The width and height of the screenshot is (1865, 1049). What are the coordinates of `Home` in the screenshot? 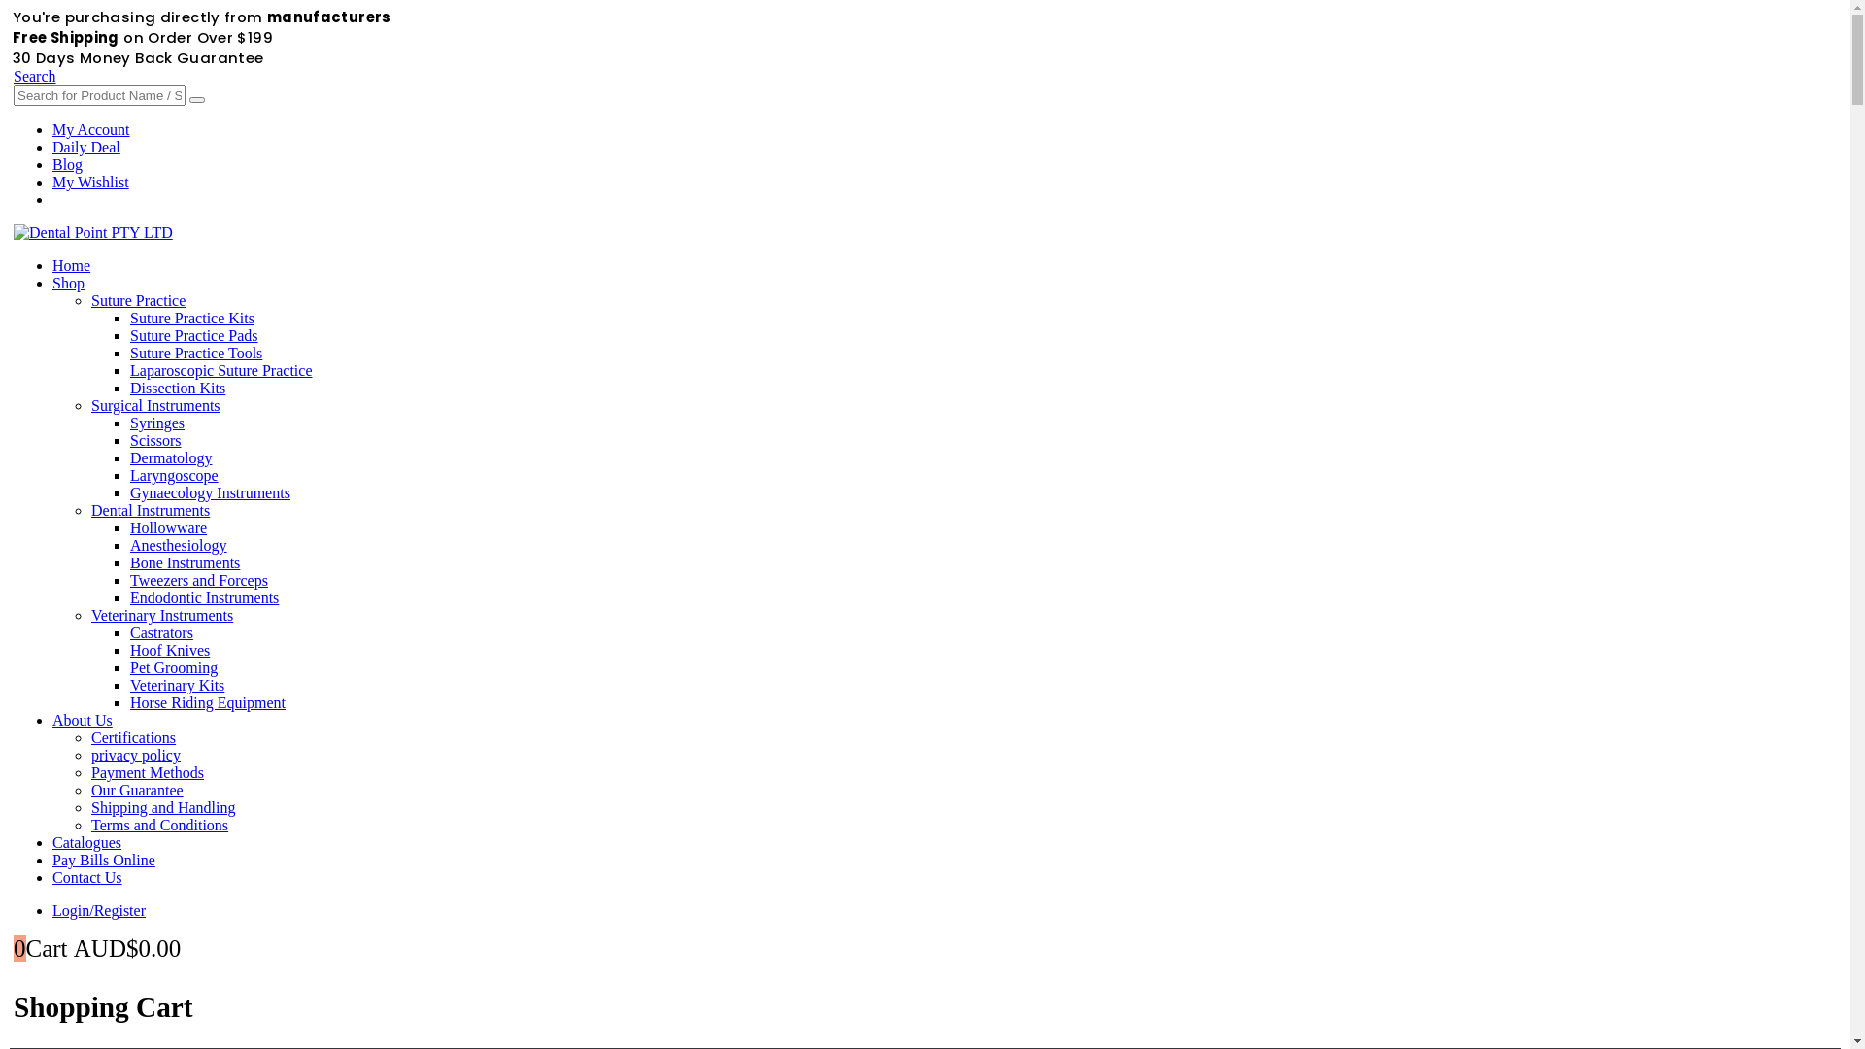 It's located at (72, 266).